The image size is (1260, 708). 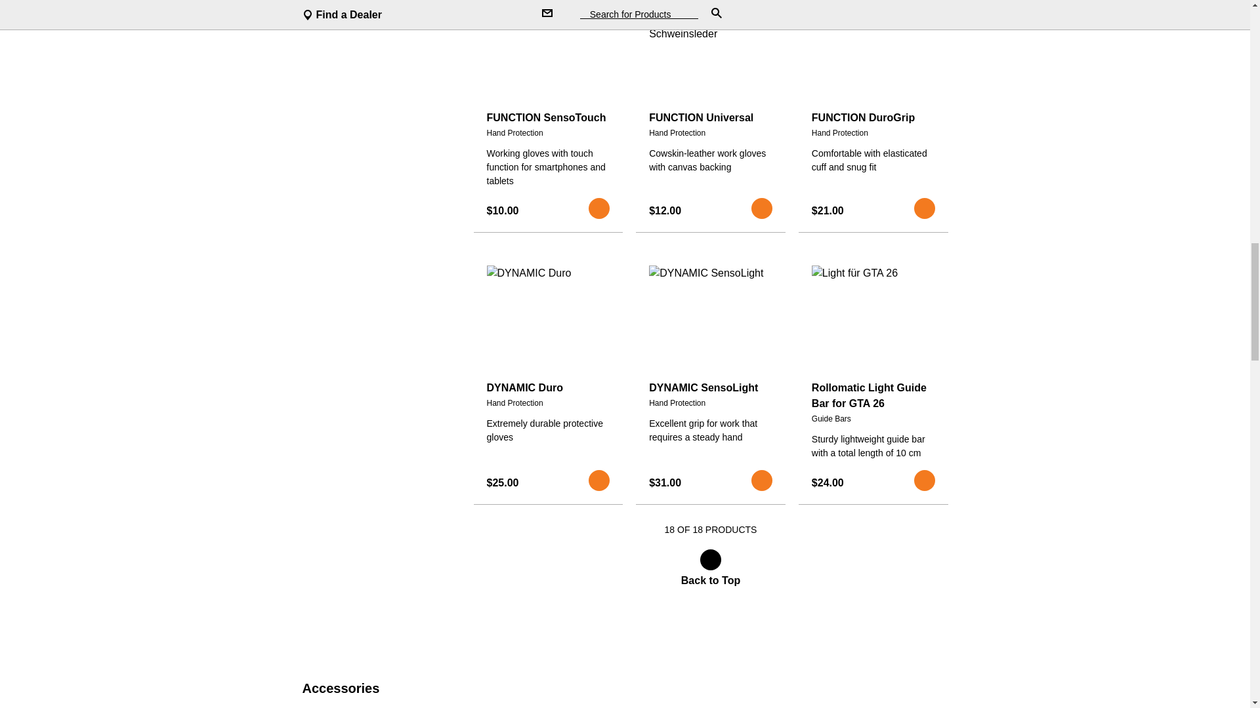 What do you see at coordinates (710, 118) in the screenshot?
I see `FUNCTION Universal` at bounding box center [710, 118].